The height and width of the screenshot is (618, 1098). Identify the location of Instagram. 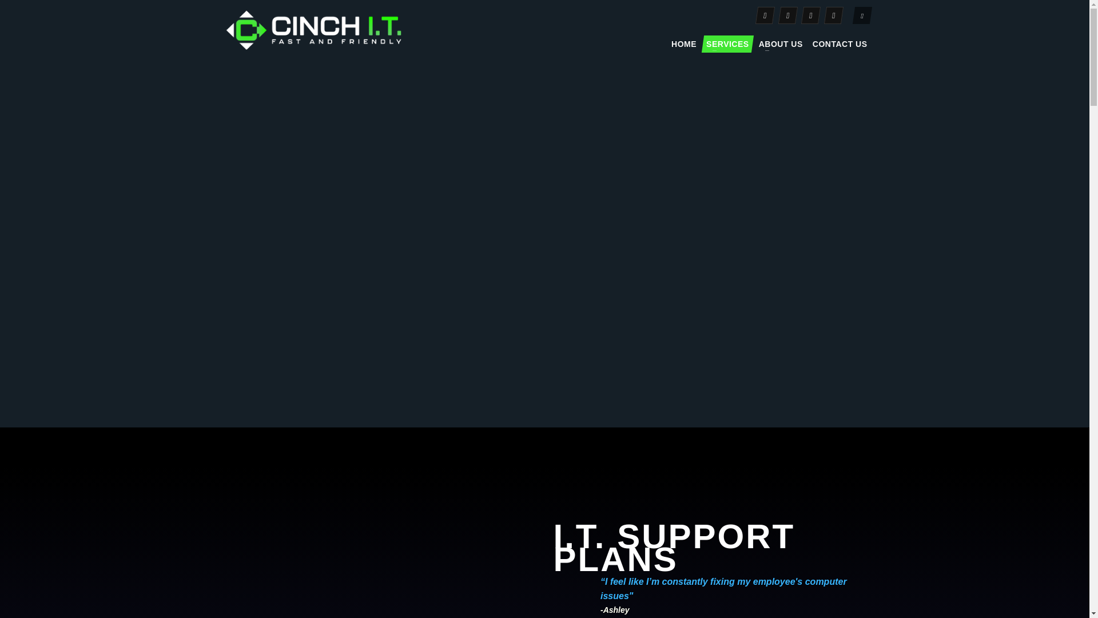
(786, 15).